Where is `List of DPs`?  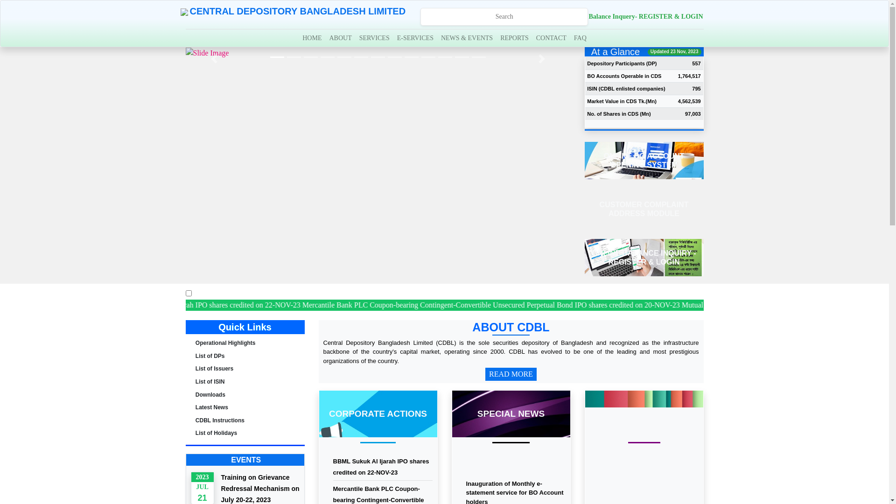
List of DPs is located at coordinates (210, 356).